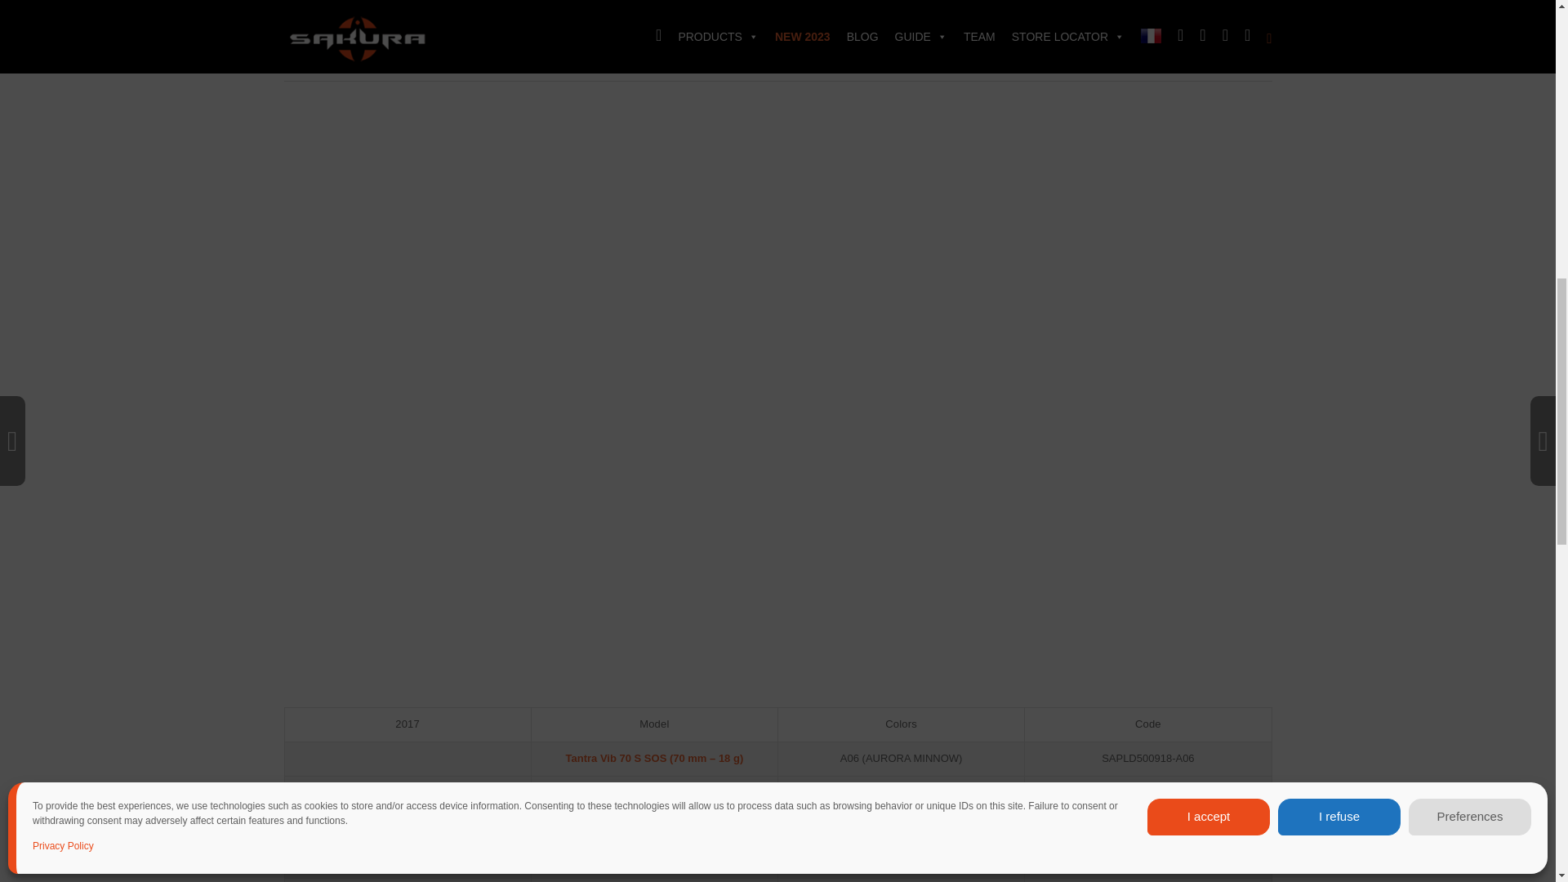 Image resolution: width=1568 pixels, height=882 pixels. I want to click on I refuse, so click(1339, 376).